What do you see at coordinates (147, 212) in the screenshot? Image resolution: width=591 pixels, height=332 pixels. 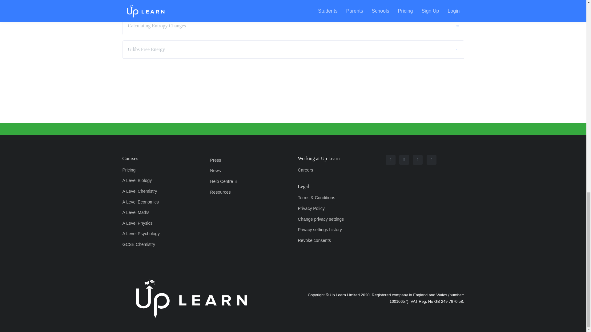 I see `A Level Maths` at bounding box center [147, 212].